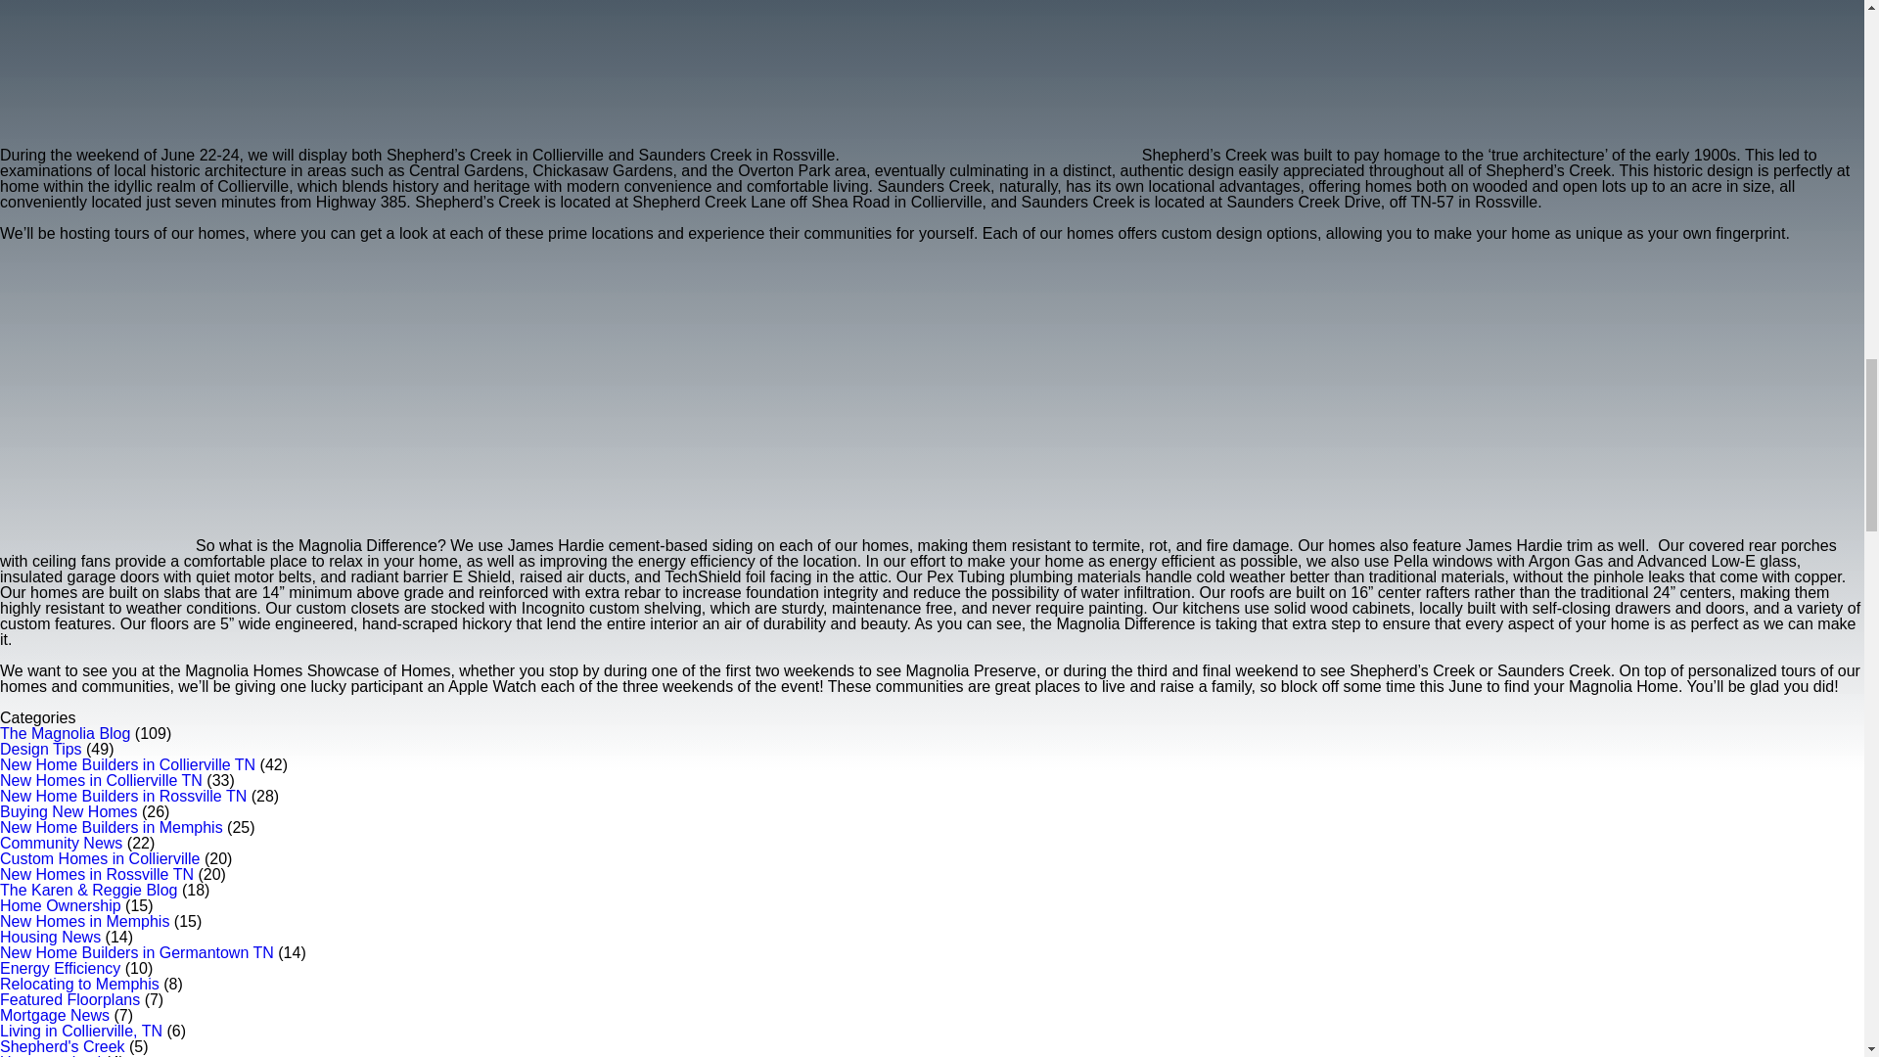  What do you see at coordinates (100, 858) in the screenshot?
I see `Custom Homes in Collierville` at bounding box center [100, 858].